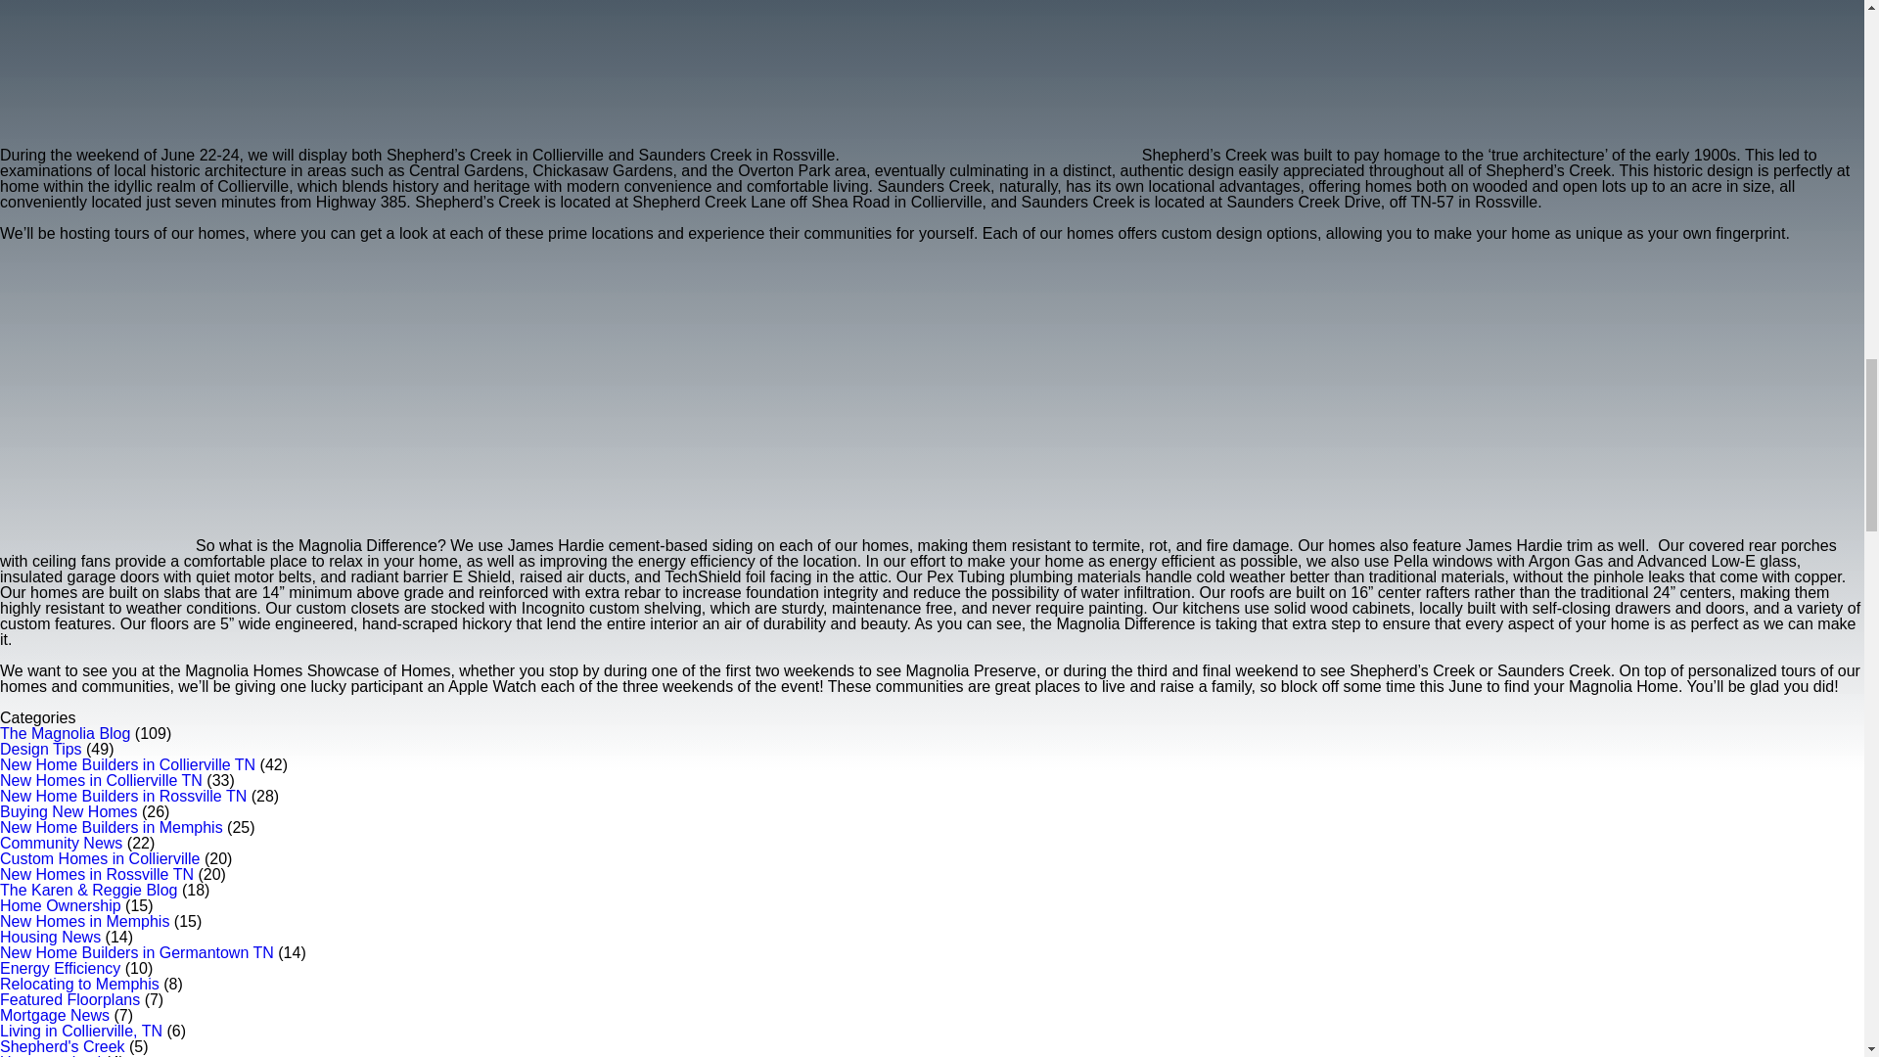  What do you see at coordinates (100, 858) in the screenshot?
I see `Custom Homes in Collierville` at bounding box center [100, 858].